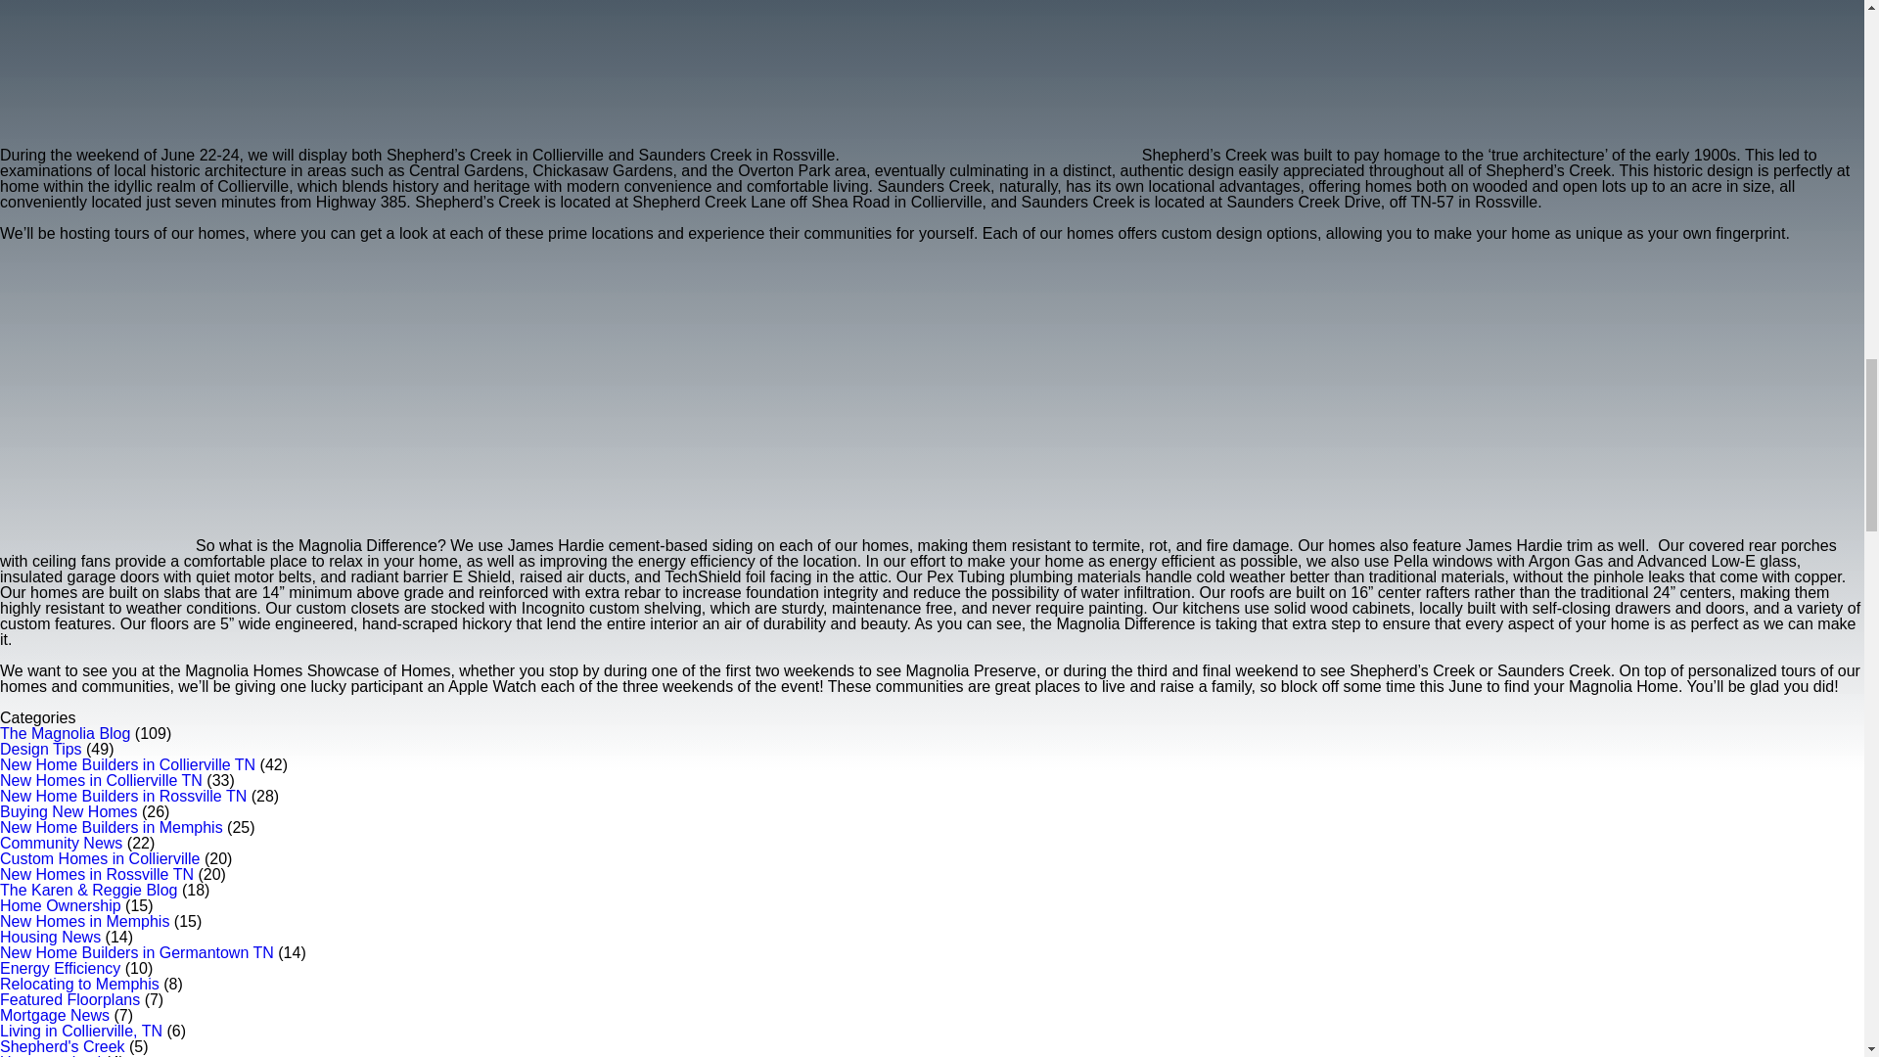  What do you see at coordinates (100, 858) in the screenshot?
I see `Custom Homes in Collierville` at bounding box center [100, 858].